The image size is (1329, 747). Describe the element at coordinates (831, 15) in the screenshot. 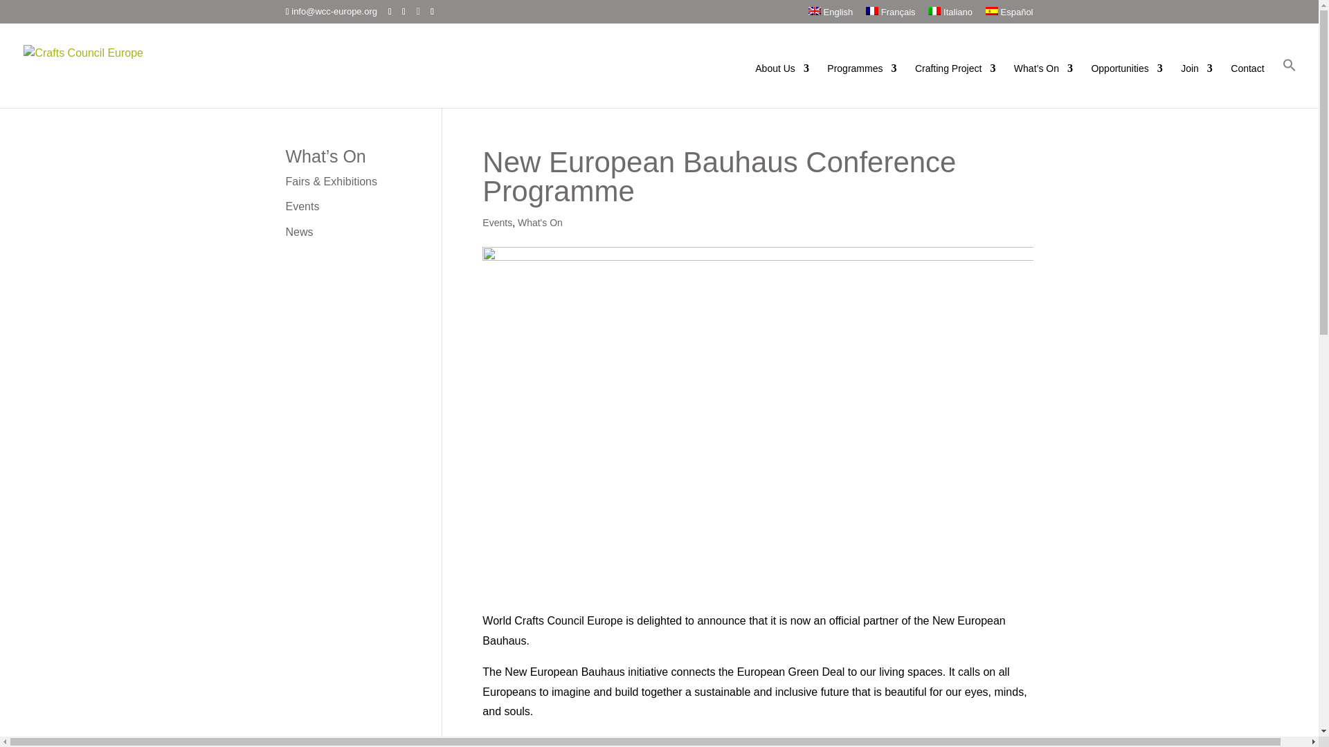

I see `English` at that location.